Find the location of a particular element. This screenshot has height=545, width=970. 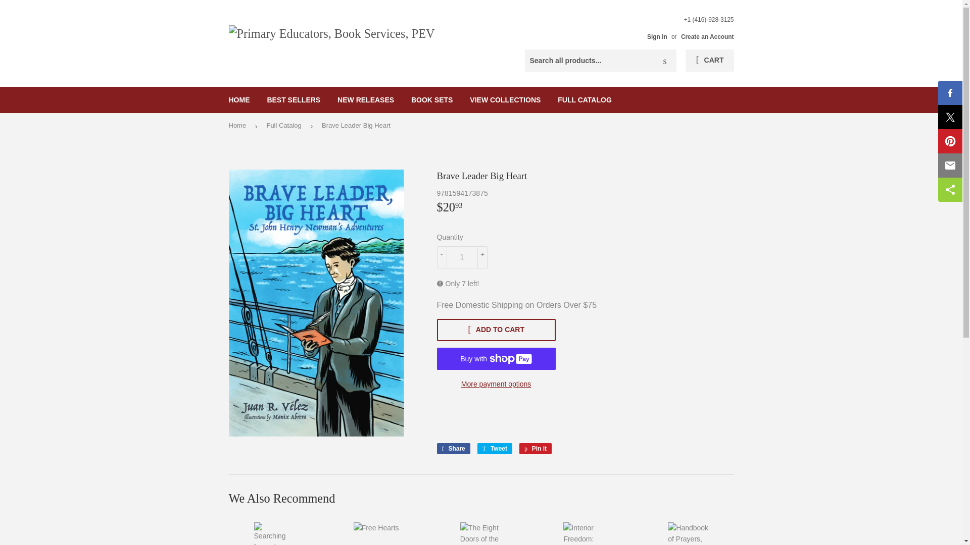

HOME is located at coordinates (293, 99).